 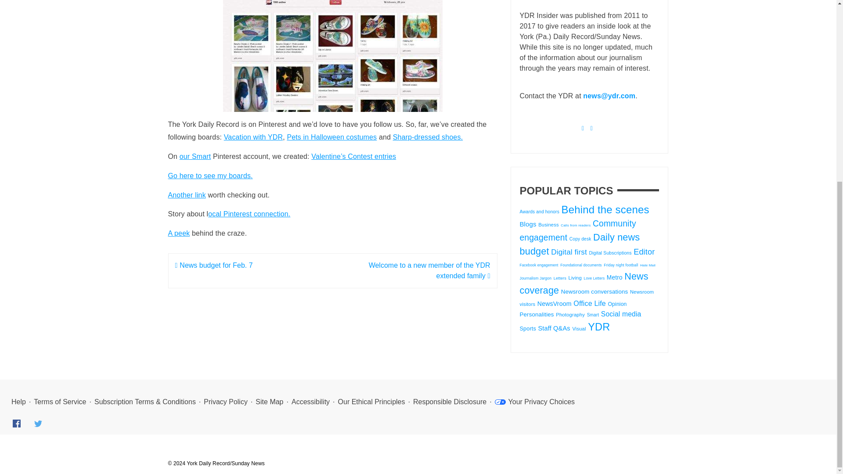 I want to click on Sharp-dressed shoes., so click(x=428, y=137).